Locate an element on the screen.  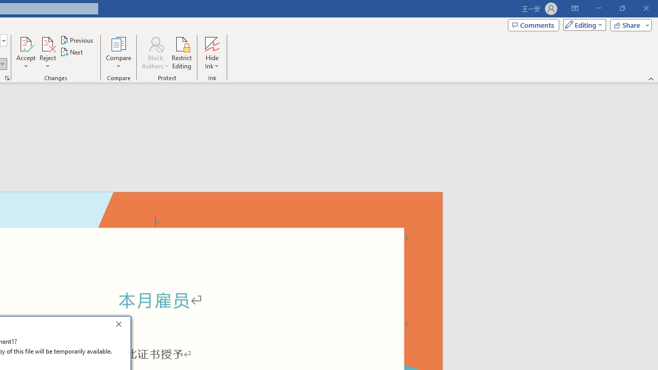
Block Authors is located at coordinates (155, 52).